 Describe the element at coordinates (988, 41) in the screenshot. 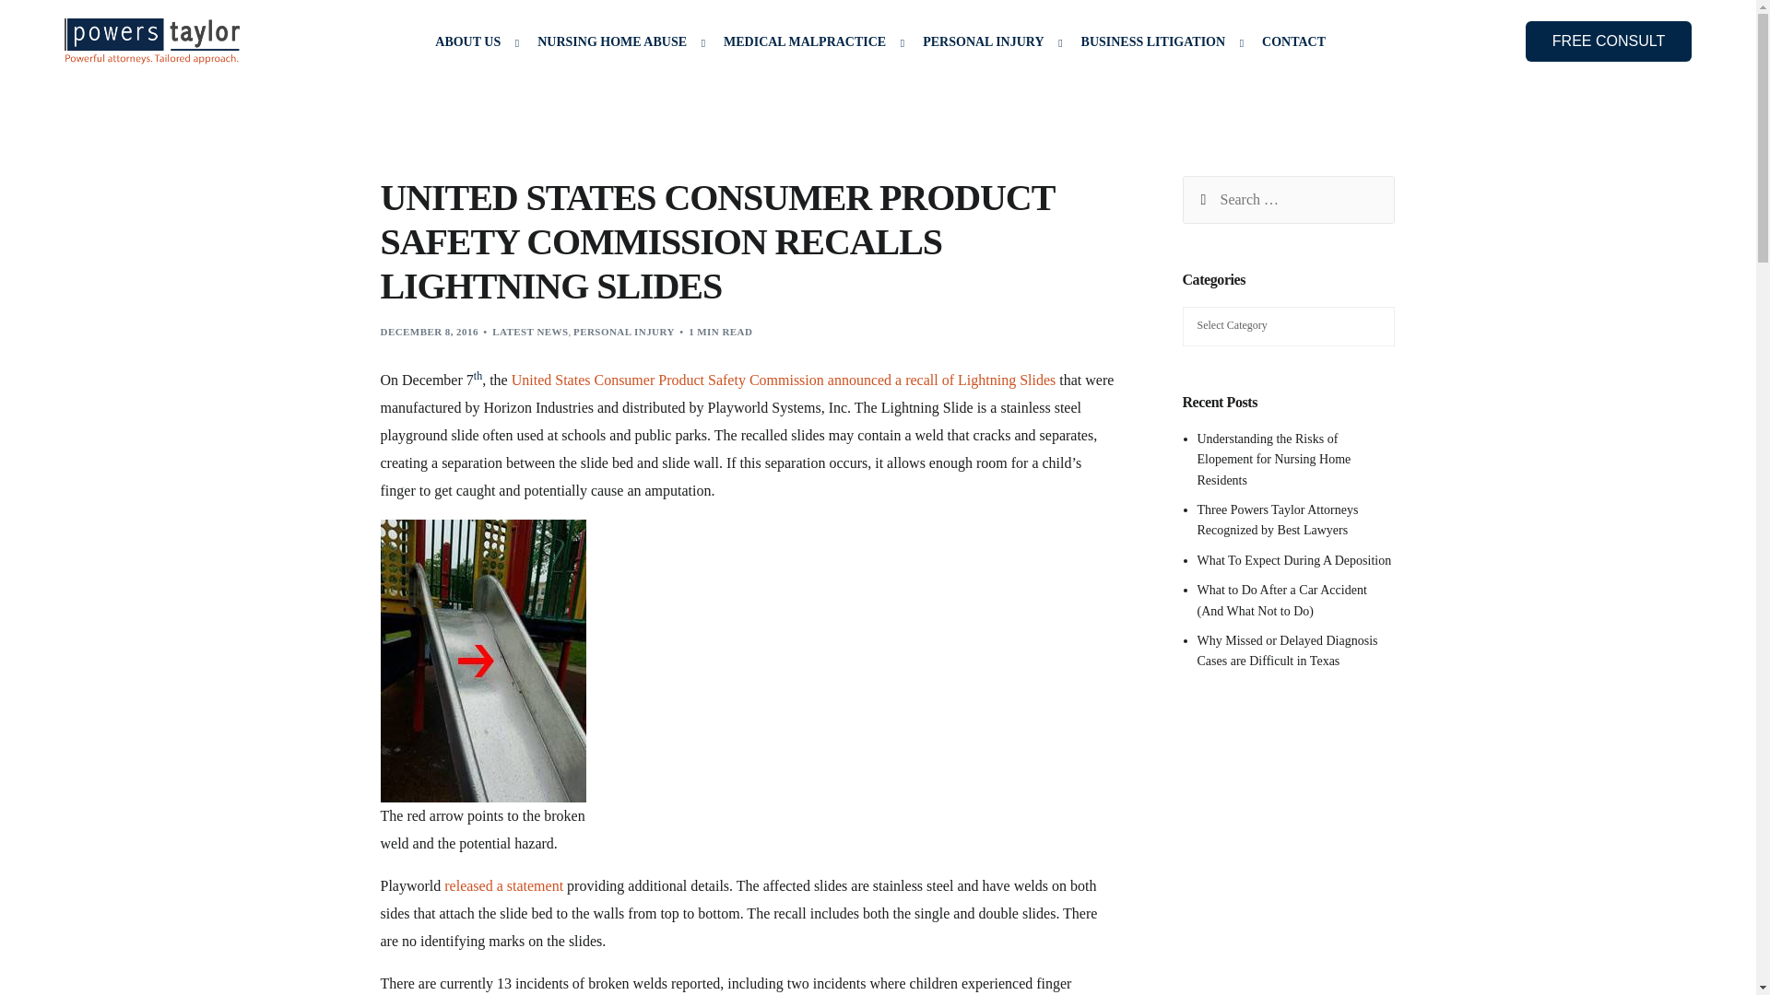

I see `PERSONAL INJURY` at that location.